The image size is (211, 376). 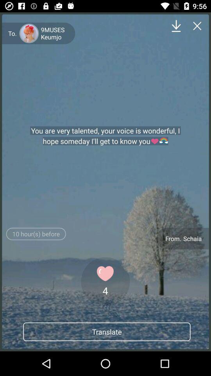 What do you see at coordinates (197, 26) in the screenshot?
I see `close page` at bounding box center [197, 26].